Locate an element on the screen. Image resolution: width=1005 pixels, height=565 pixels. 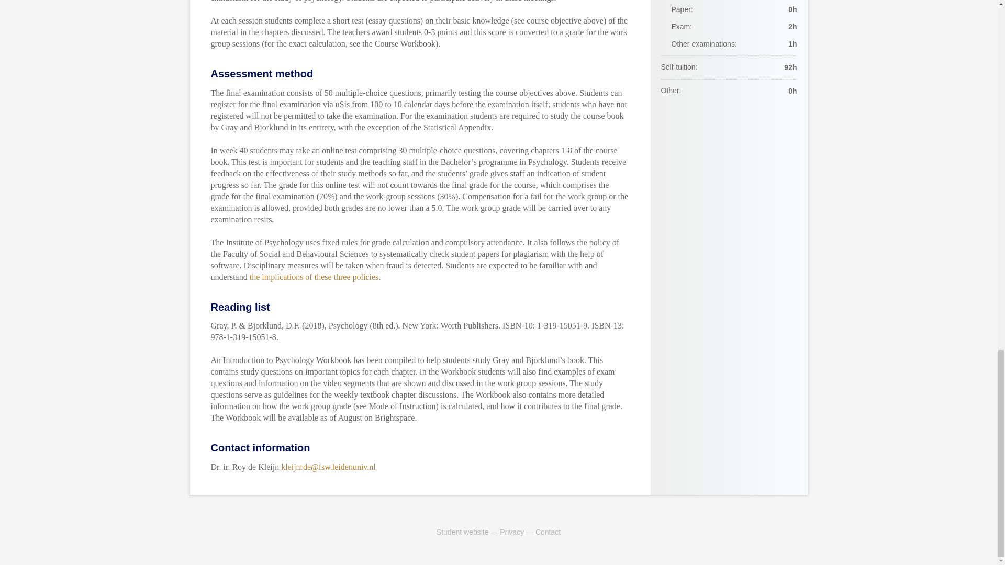
the implications of these three policies is located at coordinates (314, 276).